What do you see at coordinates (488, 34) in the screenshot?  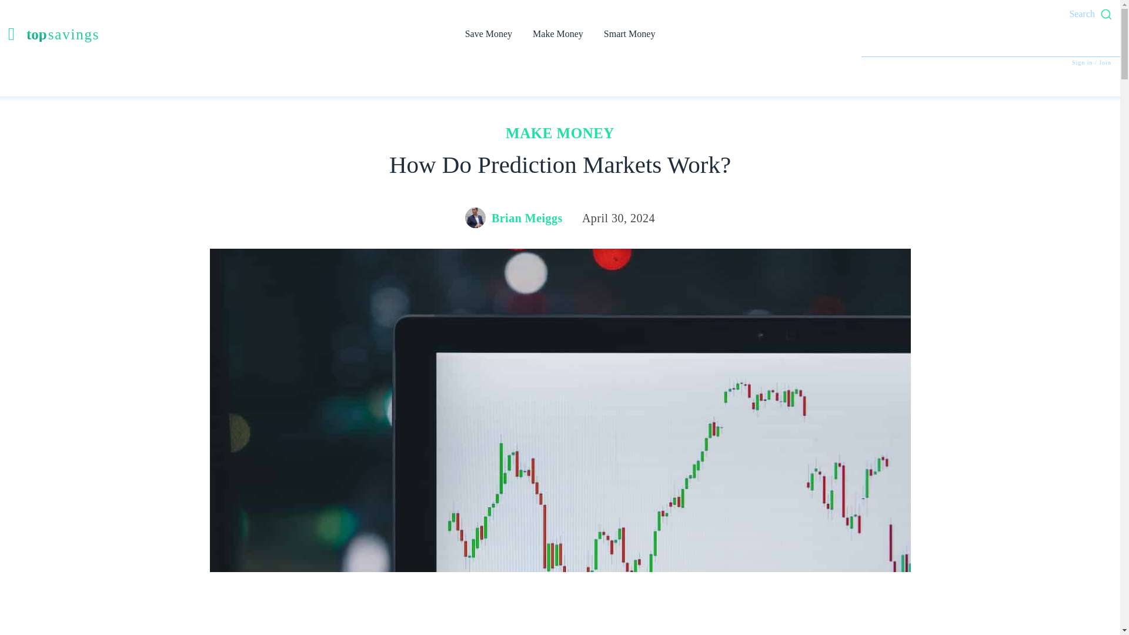 I see `Make Money` at bounding box center [488, 34].